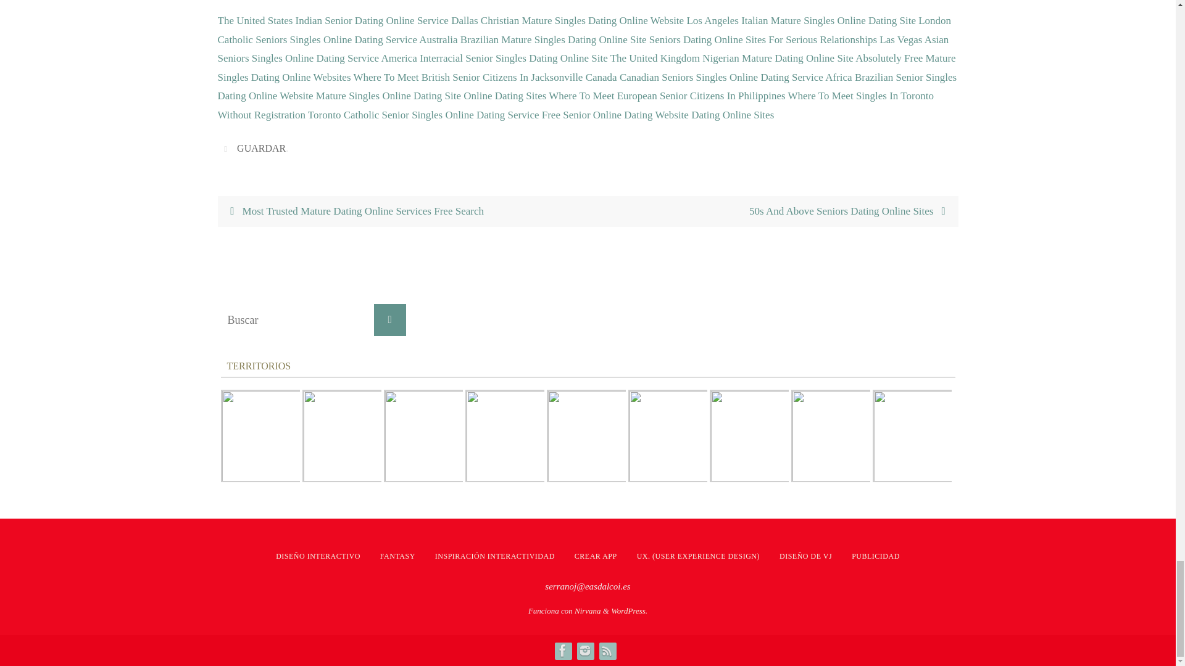 The image size is (1185, 666). What do you see at coordinates (332, 20) in the screenshot?
I see `The United States Indian Senior Dating Online Service` at bounding box center [332, 20].